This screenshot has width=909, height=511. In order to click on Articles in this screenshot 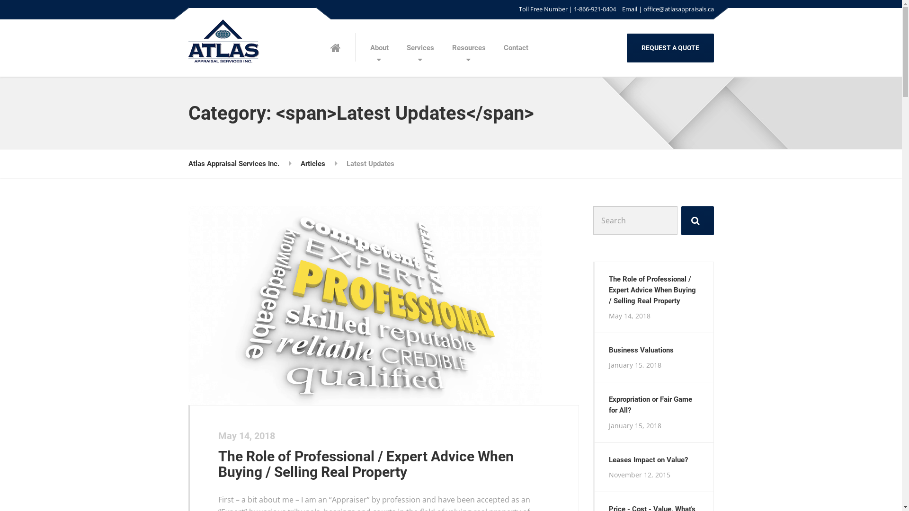, I will do `click(312, 164)`.